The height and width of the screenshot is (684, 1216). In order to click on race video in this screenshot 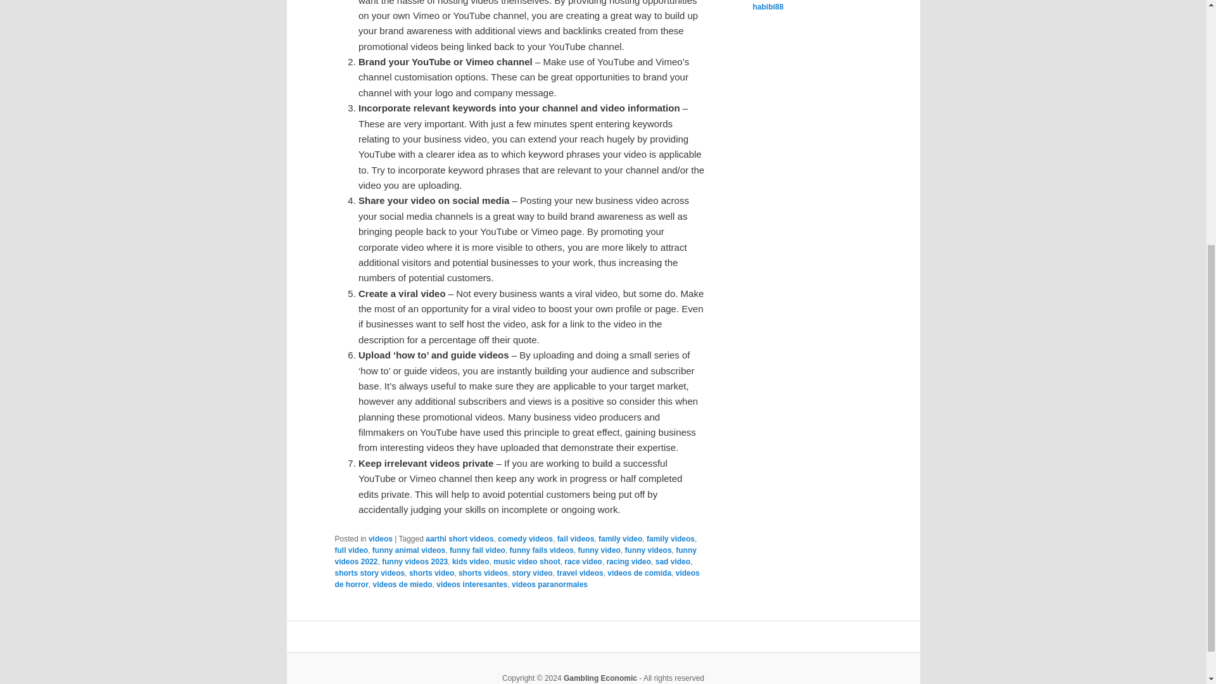, I will do `click(583, 562)`.